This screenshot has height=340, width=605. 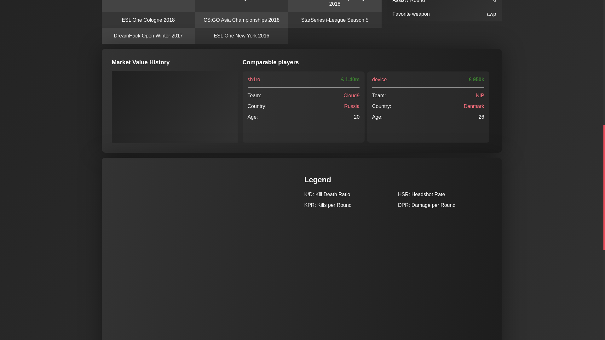 I want to click on Russia, so click(x=352, y=106).